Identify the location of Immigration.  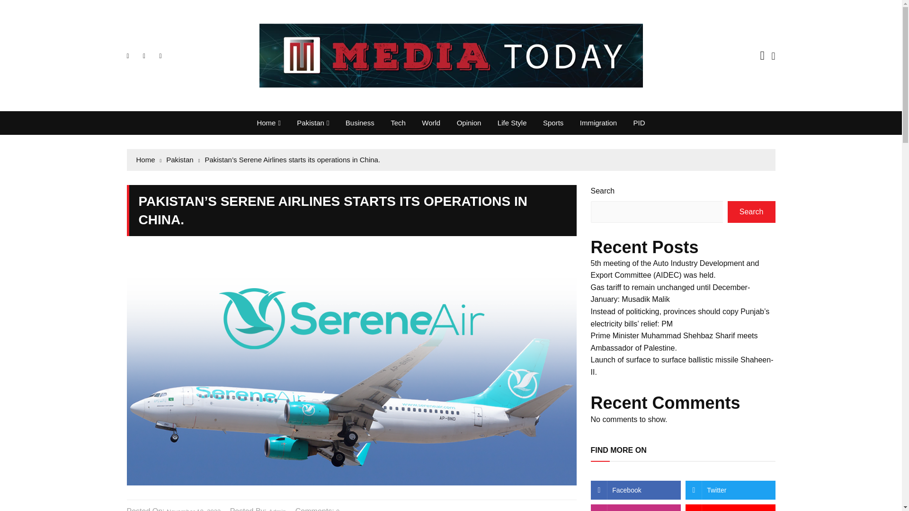
(598, 123).